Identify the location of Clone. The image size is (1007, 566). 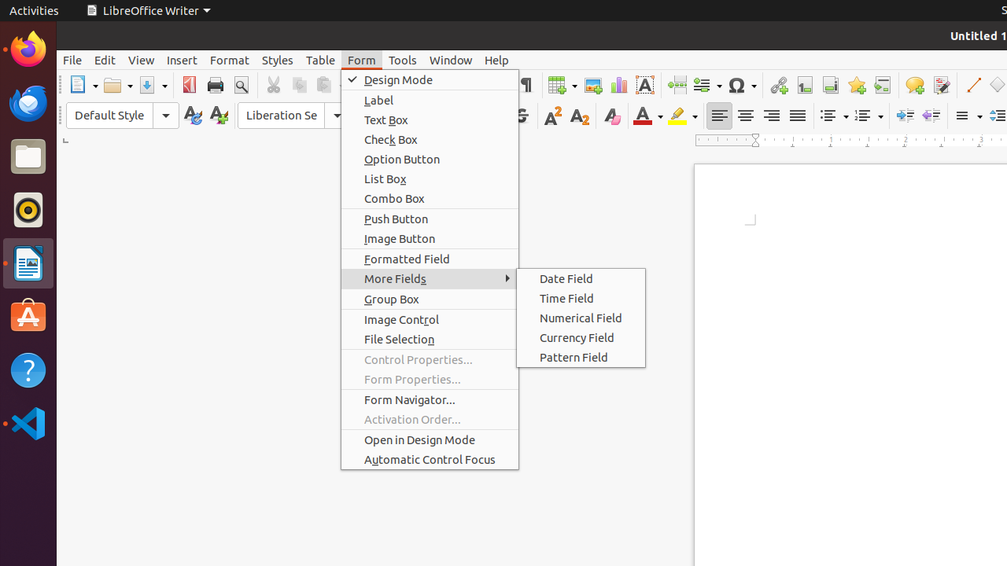
(367, 85).